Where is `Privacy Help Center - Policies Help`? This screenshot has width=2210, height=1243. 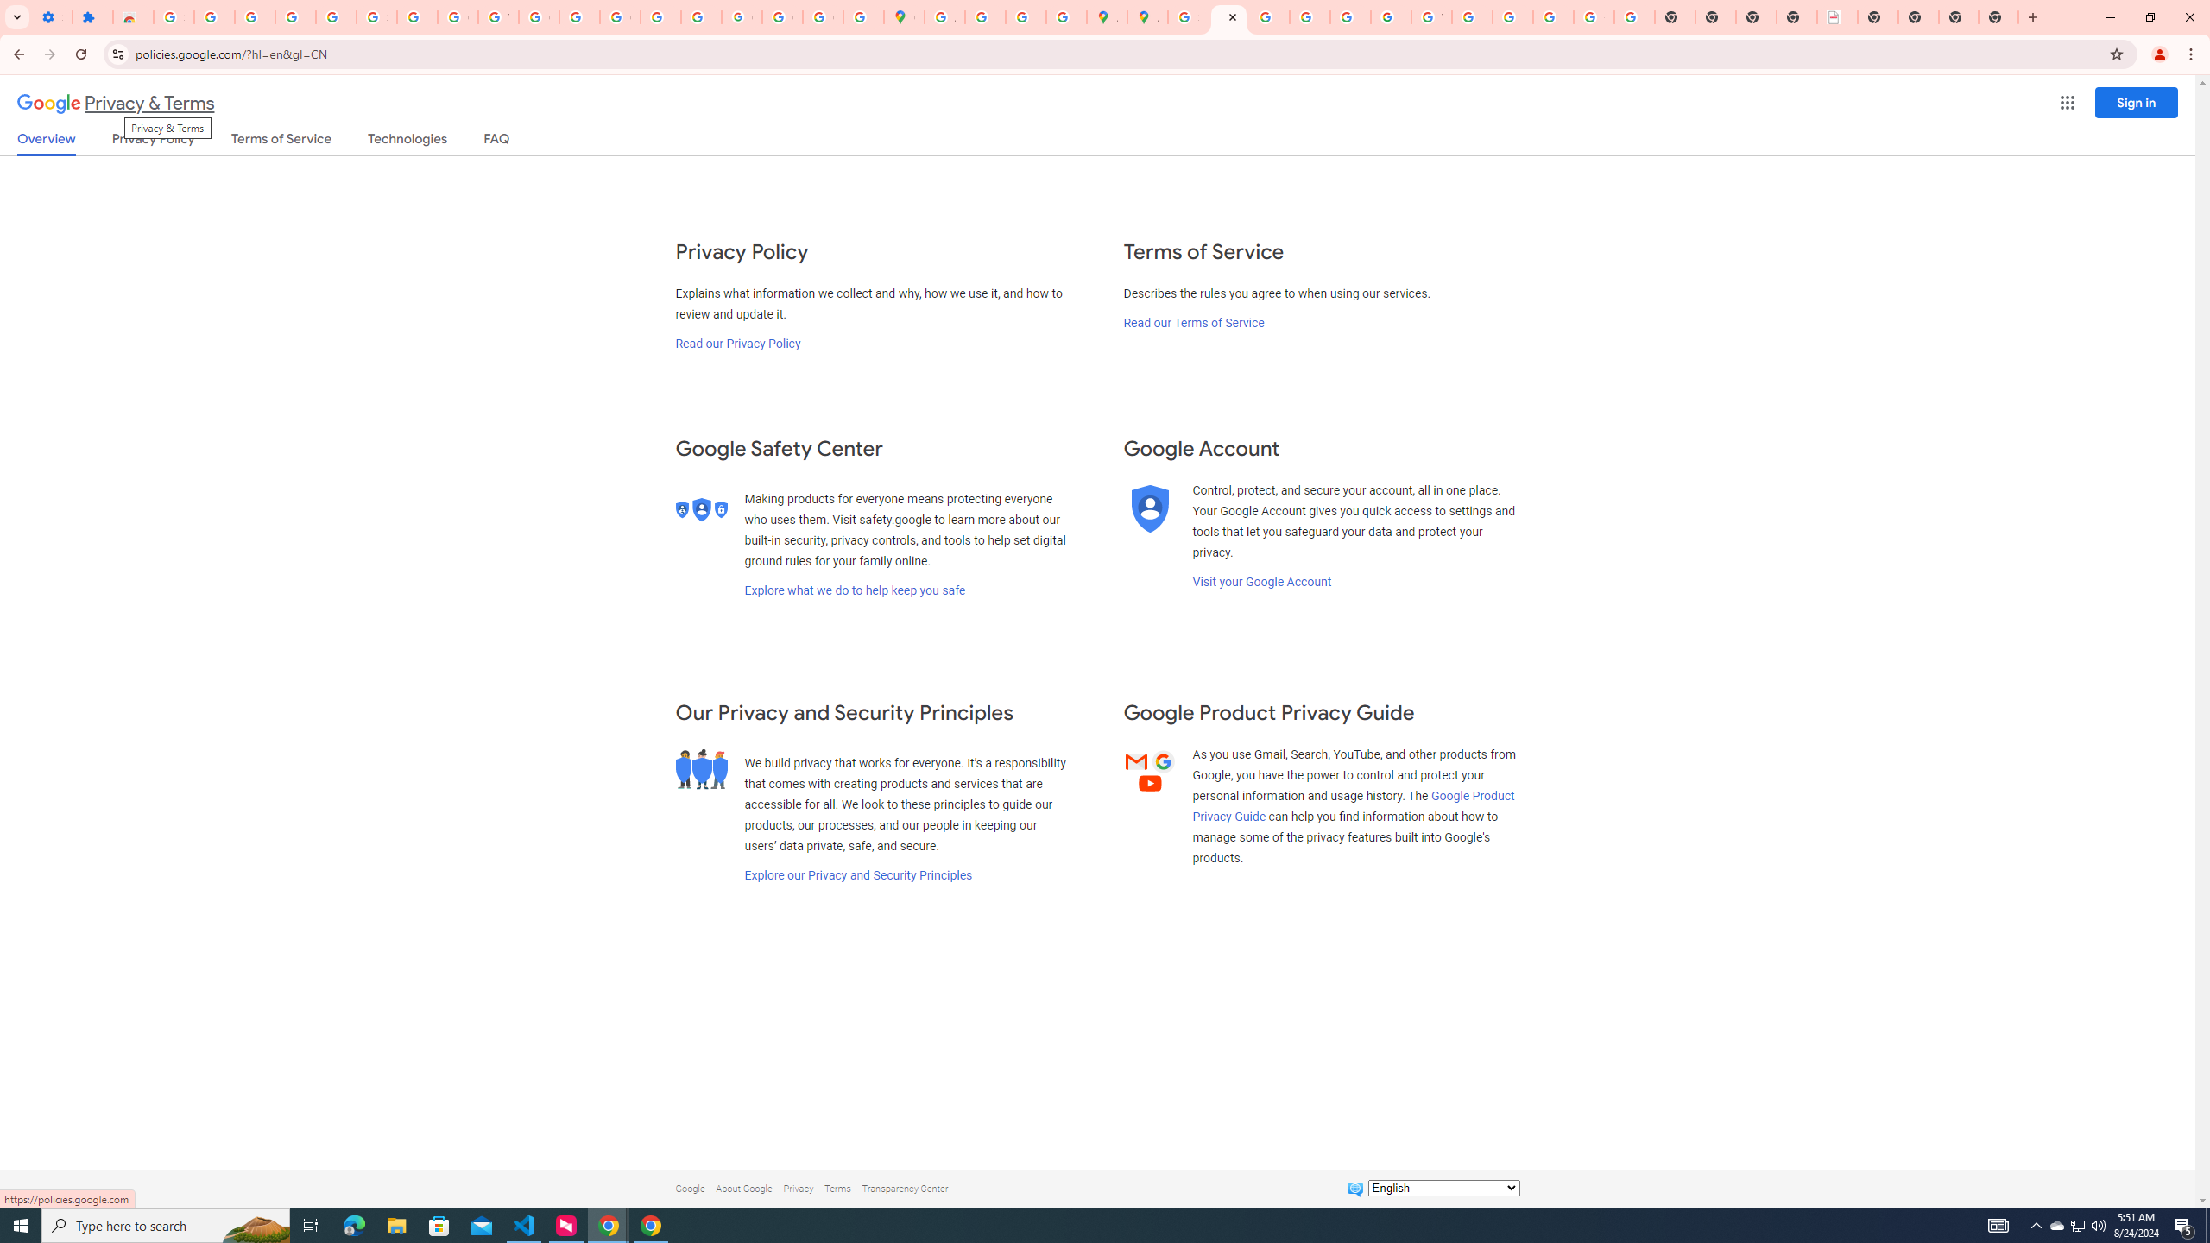 Privacy Help Center - Policies Help is located at coordinates (1309, 17).